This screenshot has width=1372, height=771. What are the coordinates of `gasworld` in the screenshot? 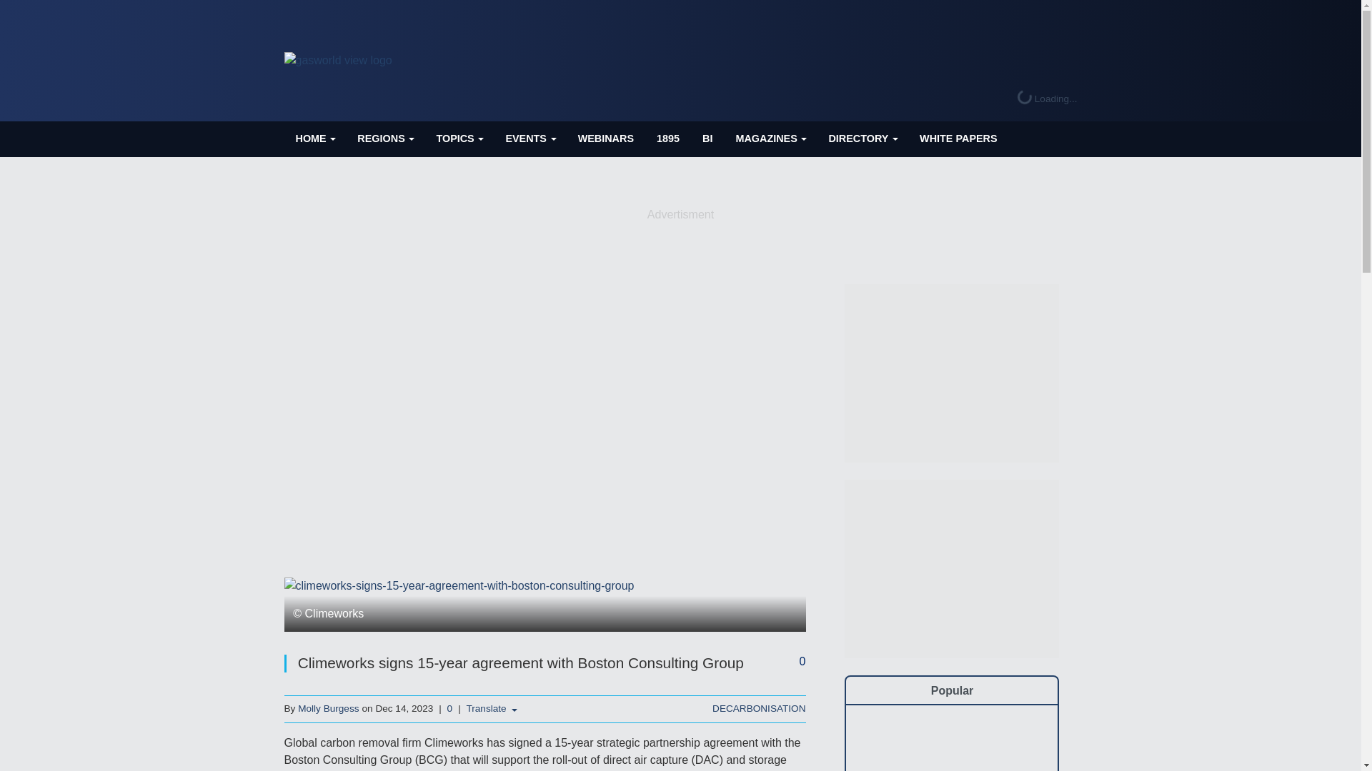 It's located at (338, 60).